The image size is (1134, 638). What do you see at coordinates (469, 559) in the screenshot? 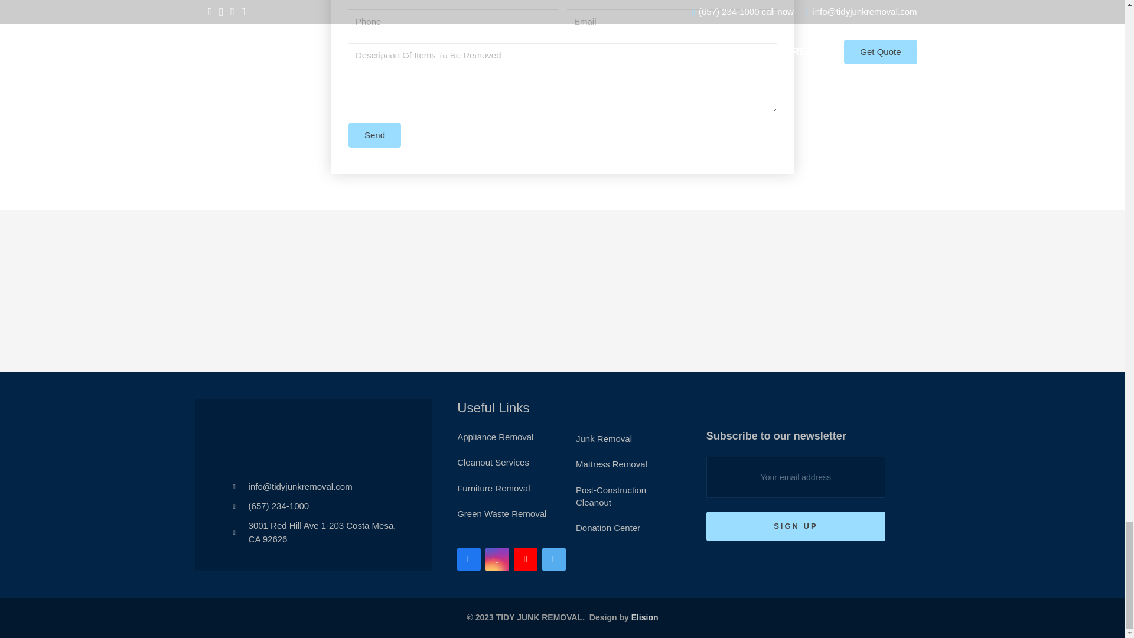
I see `Facebook` at bounding box center [469, 559].